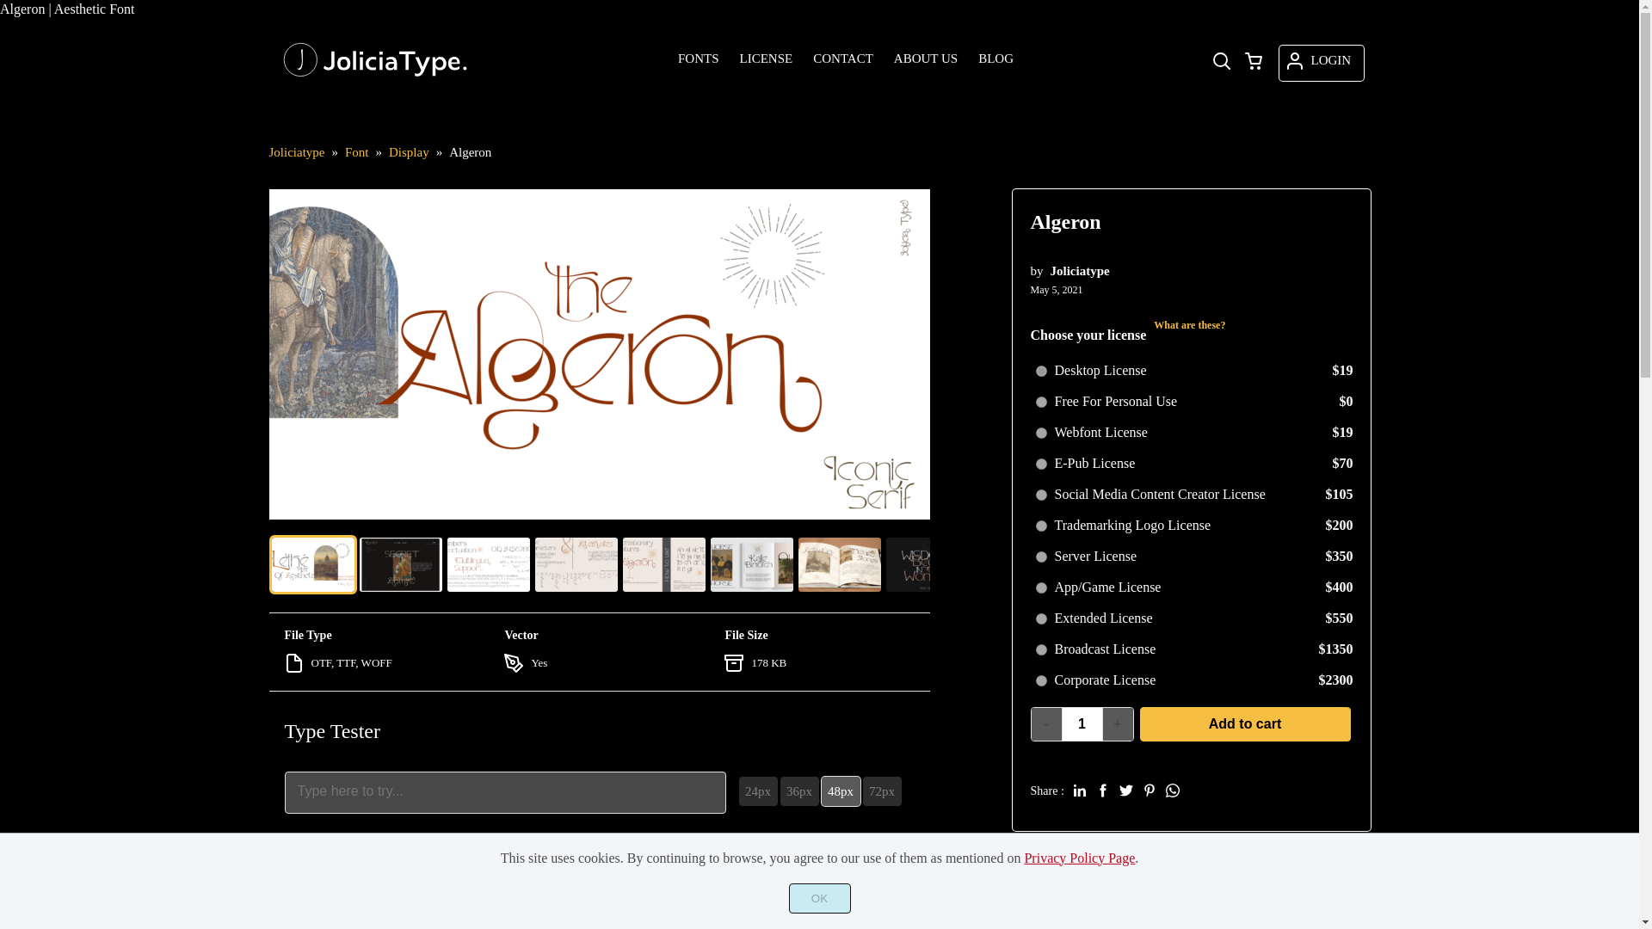 The width and height of the screenshot is (1652, 929). I want to click on BLOG, so click(996, 59).